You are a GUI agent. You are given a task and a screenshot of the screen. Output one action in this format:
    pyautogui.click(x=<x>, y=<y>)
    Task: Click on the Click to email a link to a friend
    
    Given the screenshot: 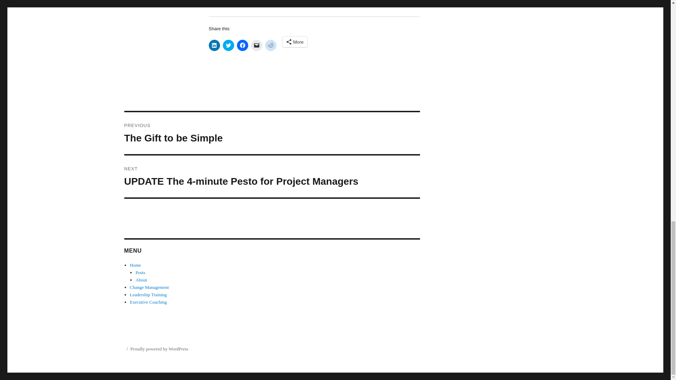 What is the action you would take?
    pyautogui.click(x=228, y=45)
    